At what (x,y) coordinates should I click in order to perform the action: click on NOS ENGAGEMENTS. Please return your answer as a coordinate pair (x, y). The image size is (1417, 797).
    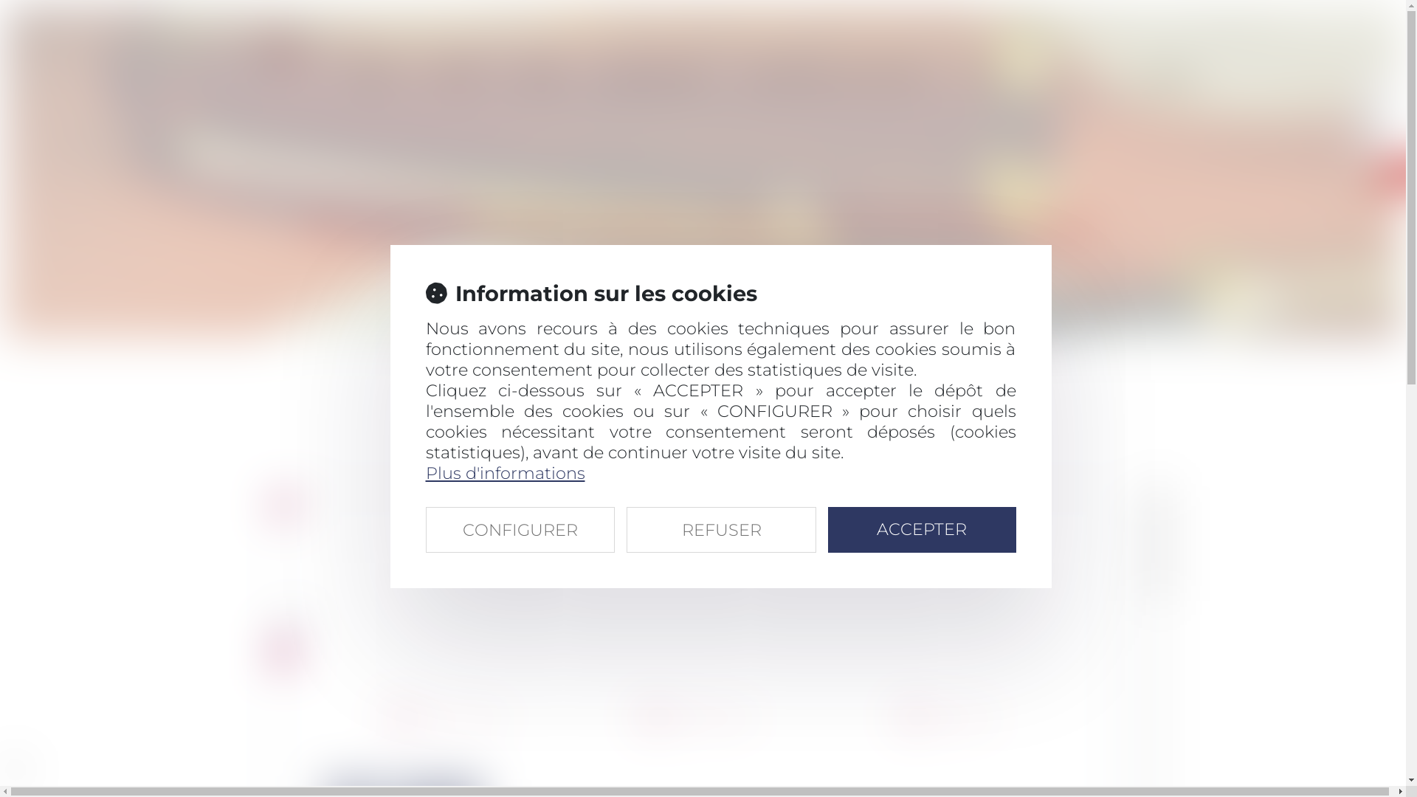
    Looking at the image, I should click on (655, 75).